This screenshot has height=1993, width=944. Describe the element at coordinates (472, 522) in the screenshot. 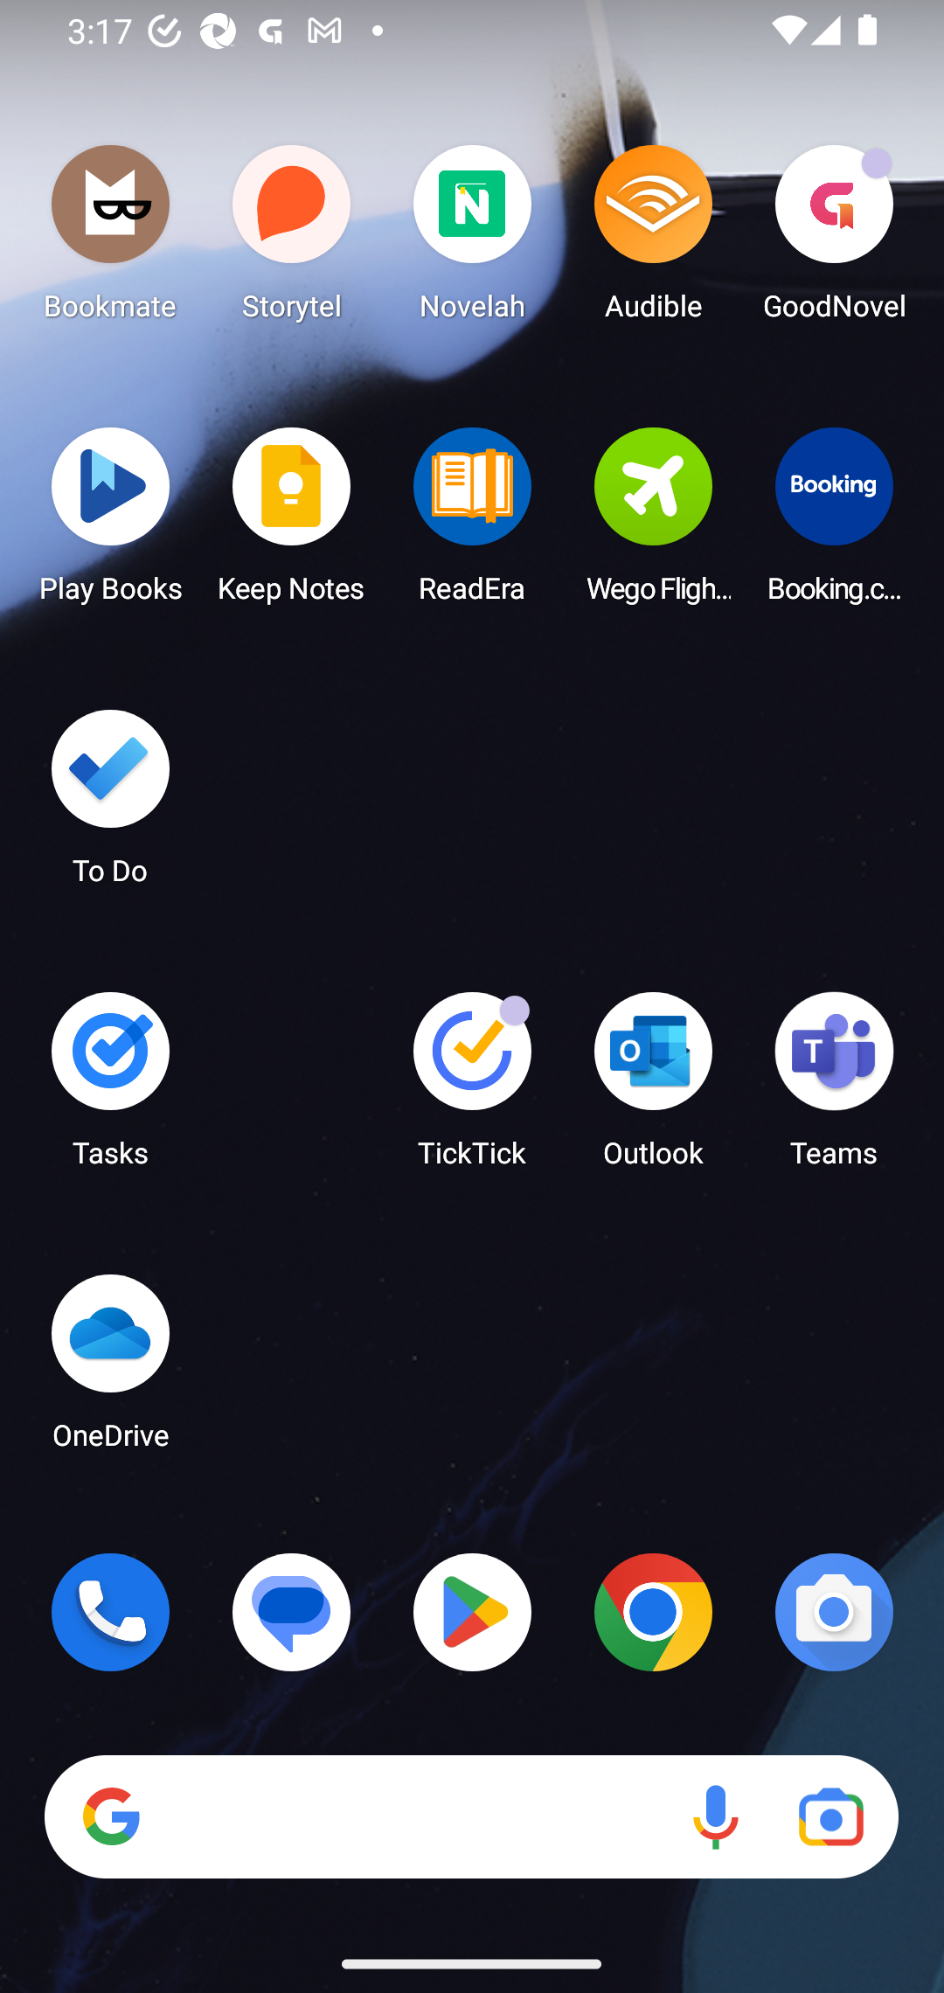

I see `ReadEra` at that location.